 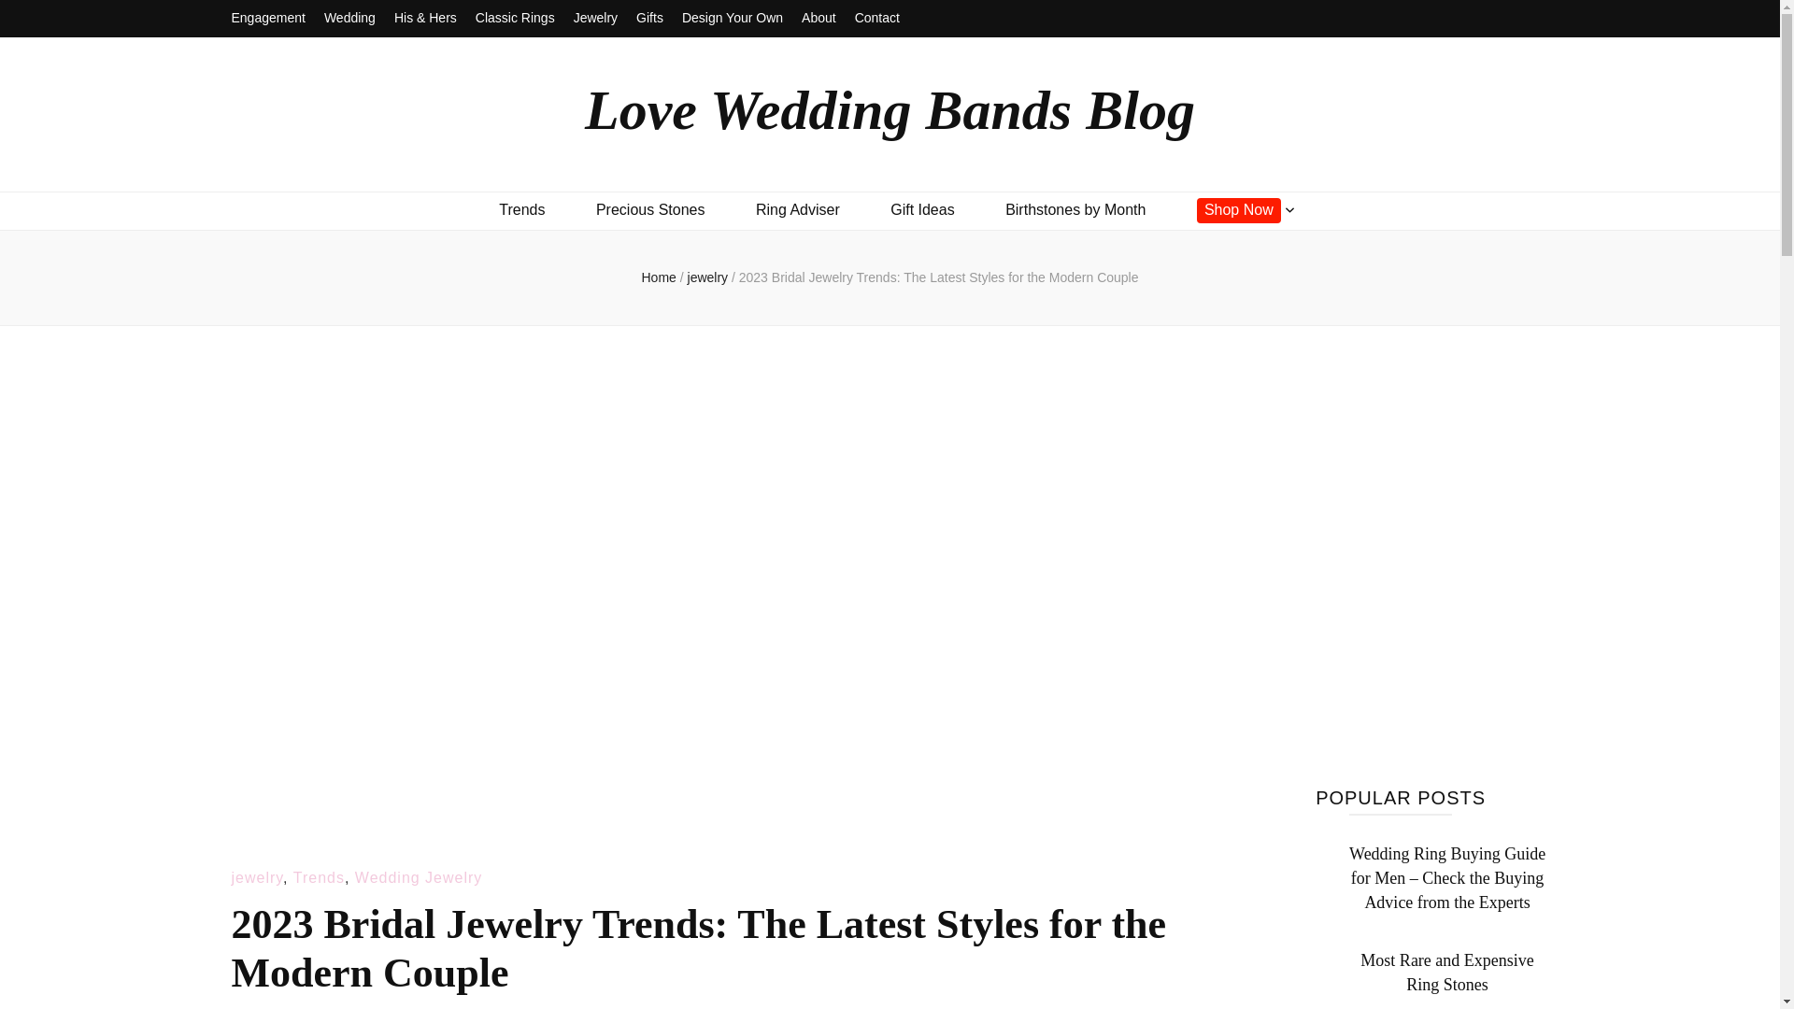 What do you see at coordinates (595, 19) in the screenshot?
I see `Jewelry` at bounding box center [595, 19].